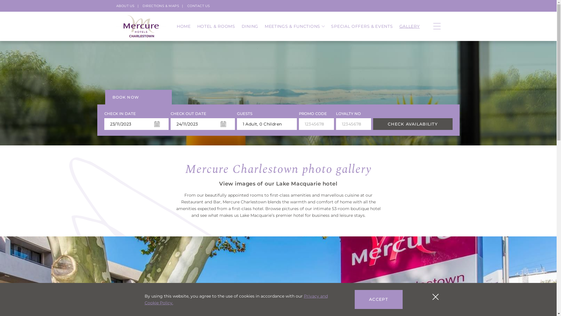 The width and height of the screenshot is (561, 316). What do you see at coordinates (410, 26) in the screenshot?
I see `GALLERY` at bounding box center [410, 26].